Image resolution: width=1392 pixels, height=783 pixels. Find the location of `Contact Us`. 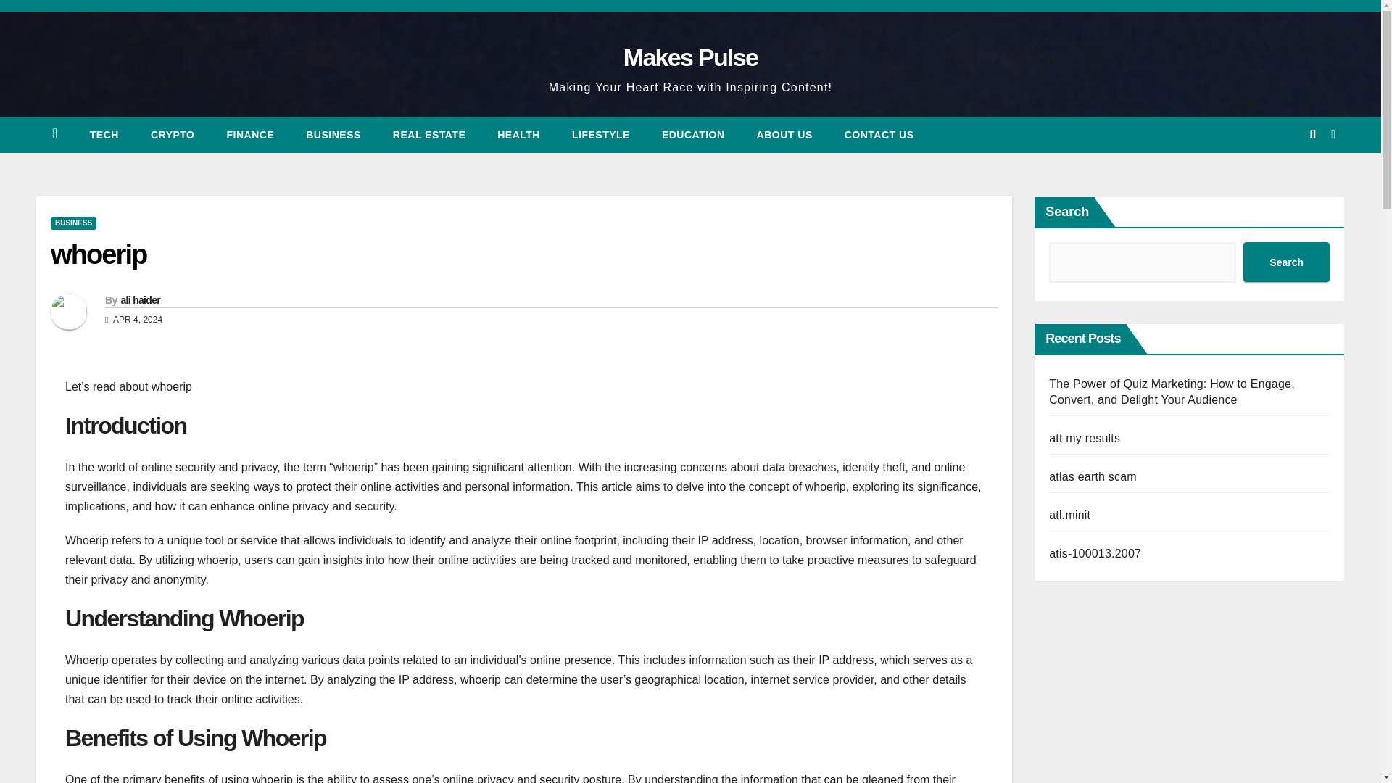

Contact Us is located at coordinates (879, 134).